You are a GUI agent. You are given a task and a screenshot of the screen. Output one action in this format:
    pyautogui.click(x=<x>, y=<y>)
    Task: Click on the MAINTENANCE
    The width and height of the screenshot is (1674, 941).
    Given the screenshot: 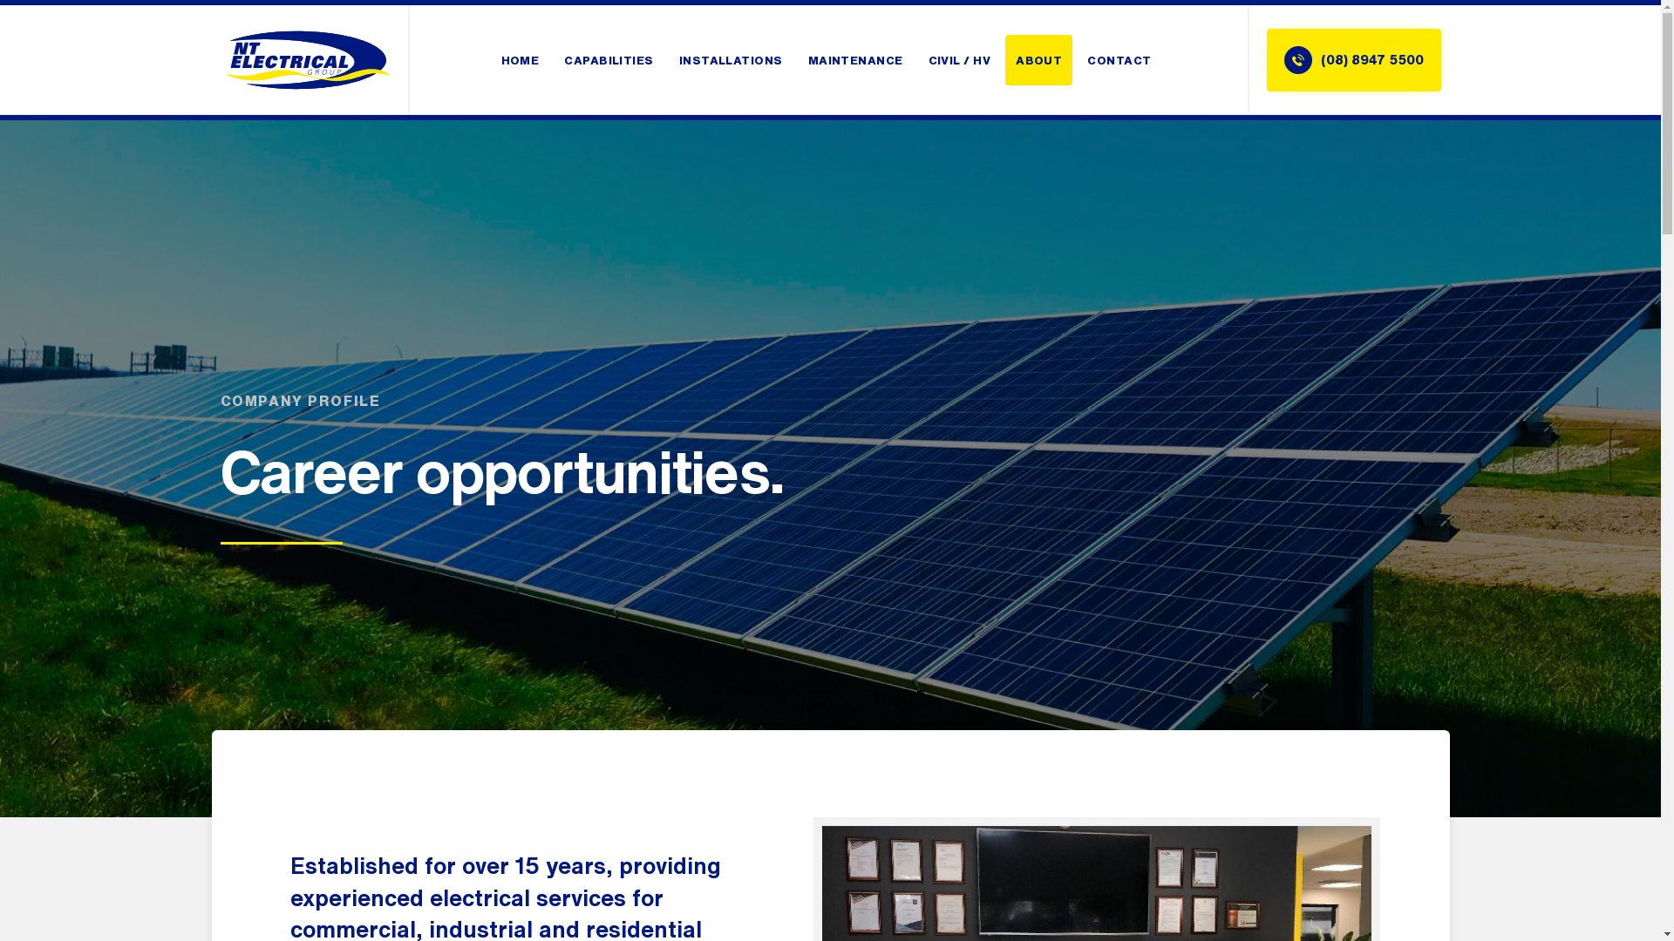 What is the action you would take?
    pyautogui.click(x=856, y=60)
    